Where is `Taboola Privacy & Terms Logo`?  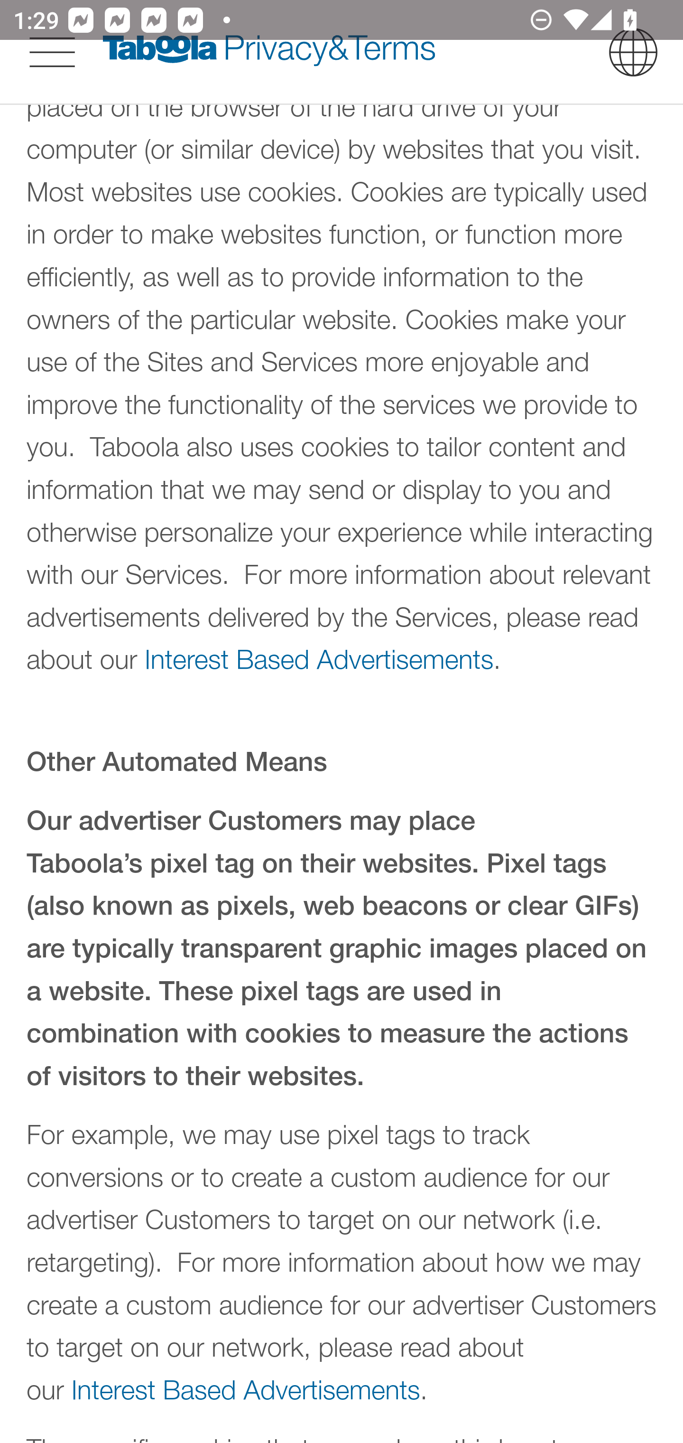 Taboola Privacy & Terms Logo is located at coordinates (269, 53).